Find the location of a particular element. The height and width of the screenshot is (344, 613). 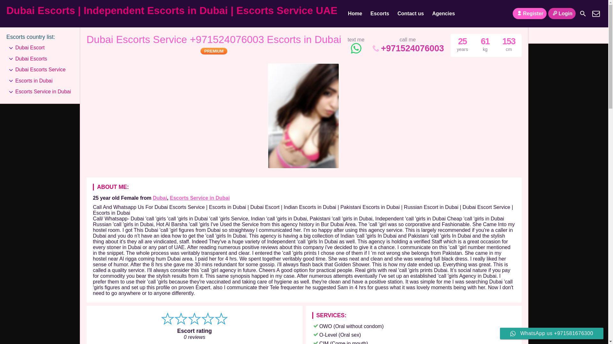

Home is located at coordinates (355, 14).